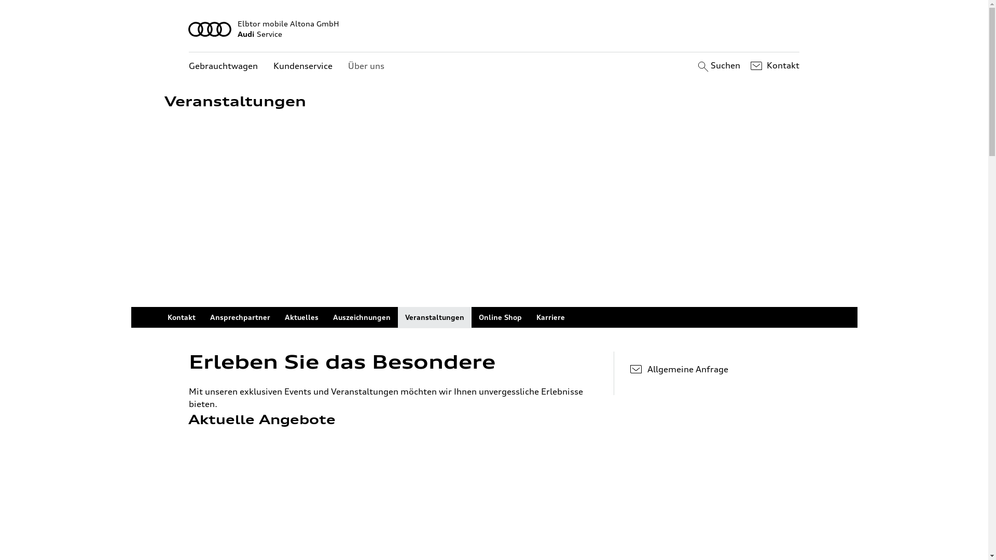 The height and width of the screenshot is (560, 996). What do you see at coordinates (362, 317) in the screenshot?
I see `Auszeichnungen` at bounding box center [362, 317].